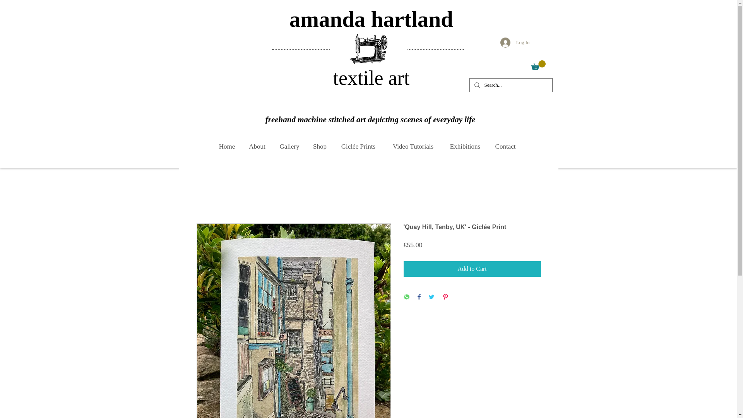  I want to click on Add to Cart, so click(472, 269).